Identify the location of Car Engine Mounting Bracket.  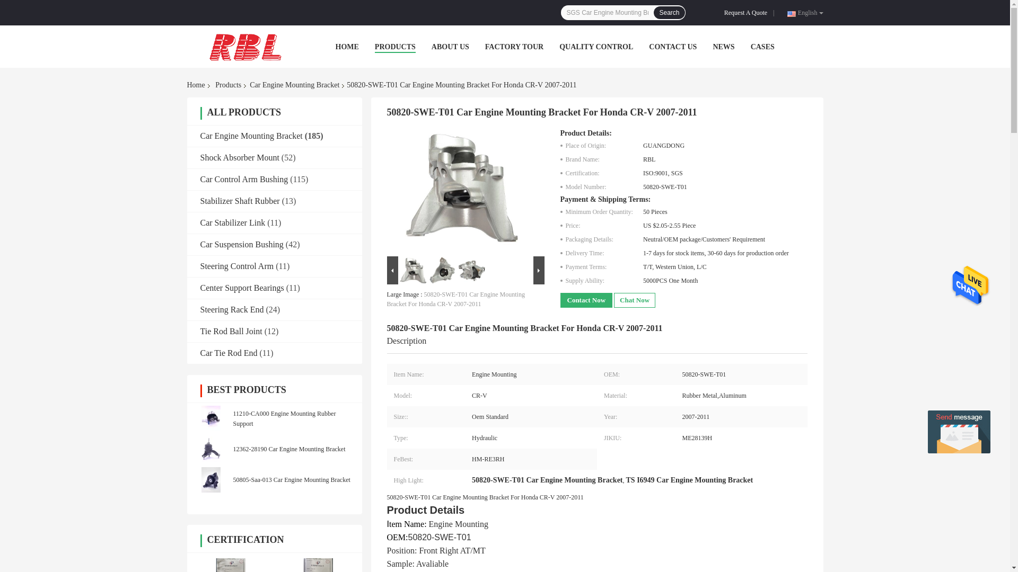
(294, 85).